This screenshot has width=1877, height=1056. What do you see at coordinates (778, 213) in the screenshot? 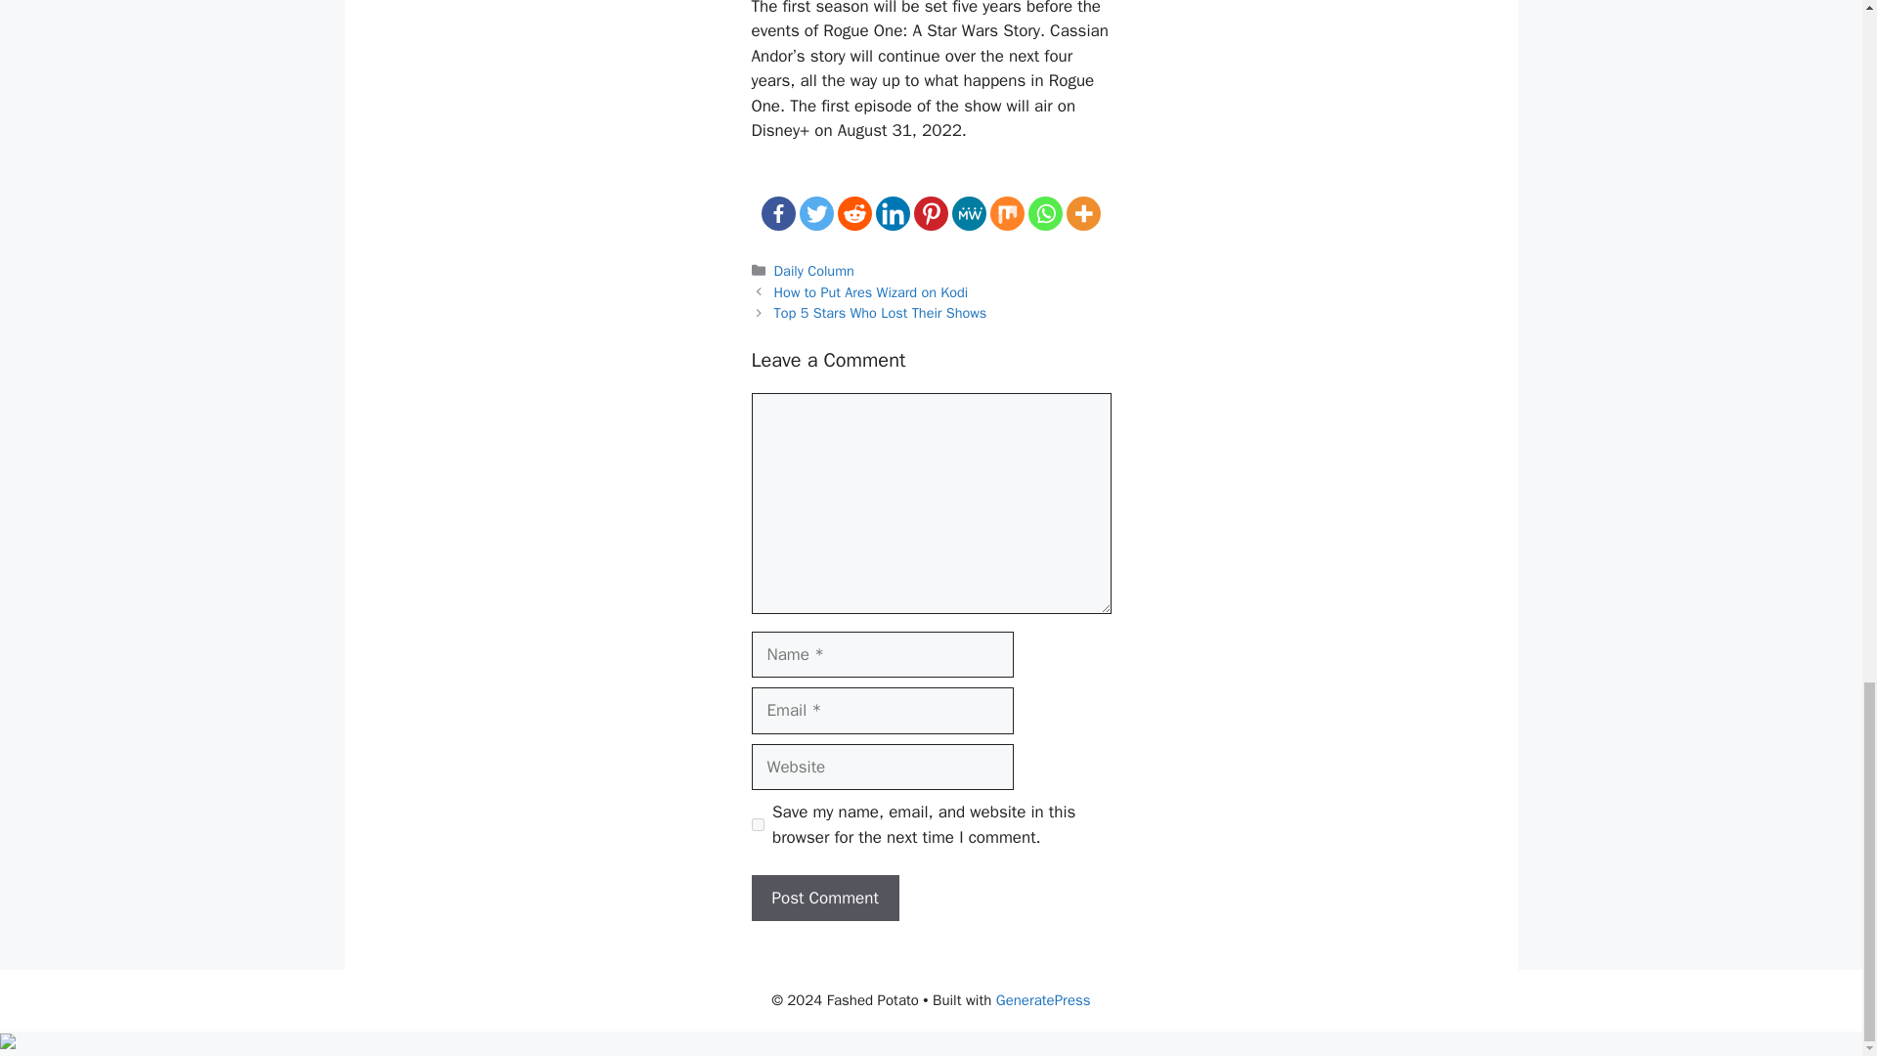
I see `Facebook` at bounding box center [778, 213].